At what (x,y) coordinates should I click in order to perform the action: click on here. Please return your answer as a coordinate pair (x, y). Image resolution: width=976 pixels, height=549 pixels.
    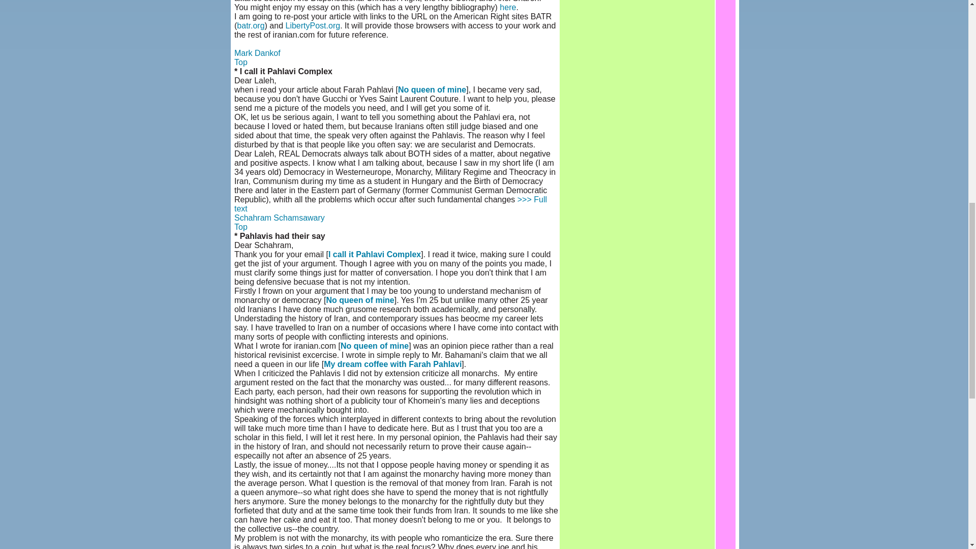
    Looking at the image, I should click on (508, 7).